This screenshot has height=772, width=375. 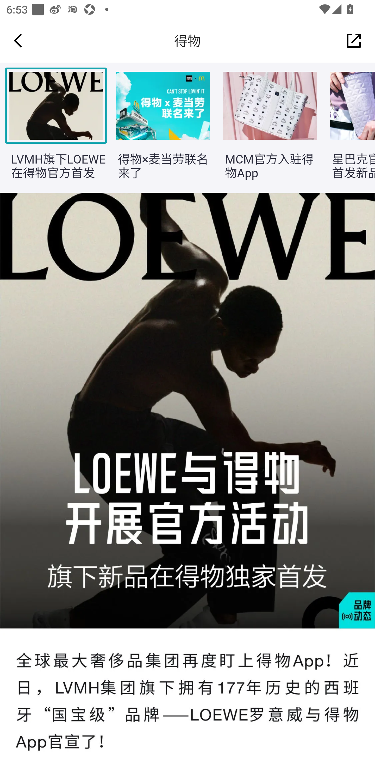 I want to click on resize,w_306,h_228 LVMH旗下LOEWE在得物官方首发, so click(x=51, y=128).